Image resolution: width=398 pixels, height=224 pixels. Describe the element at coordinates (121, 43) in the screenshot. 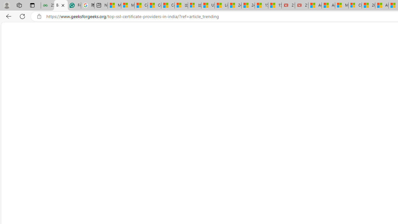

I see `Website & Apps` at that location.